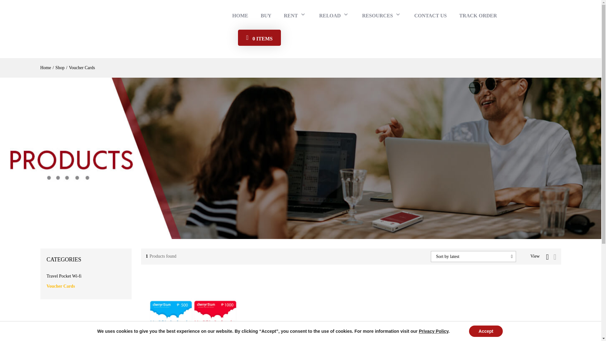 Image resolution: width=606 pixels, height=341 pixels. What do you see at coordinates (295, 15) in the screenshot?
I see `RENT` at bounding box center [295, 15].